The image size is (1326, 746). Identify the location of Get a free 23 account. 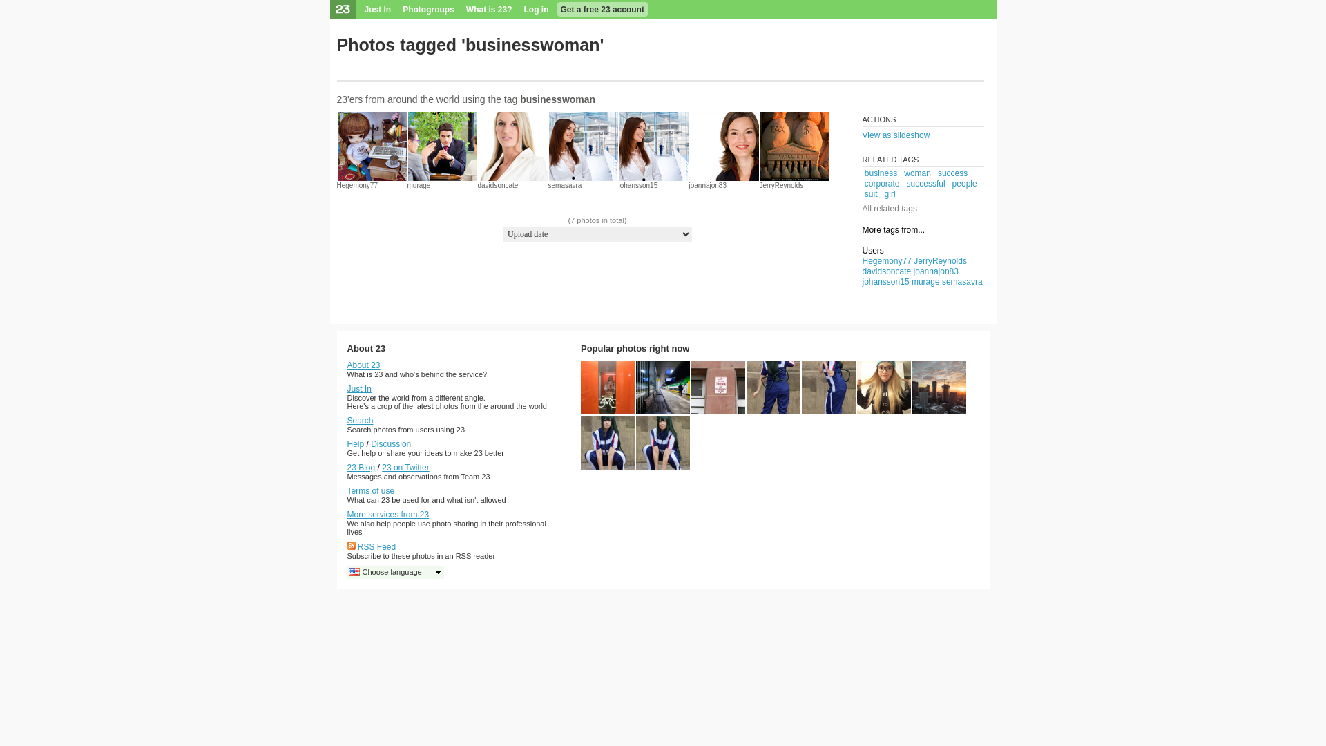
(602, 10).